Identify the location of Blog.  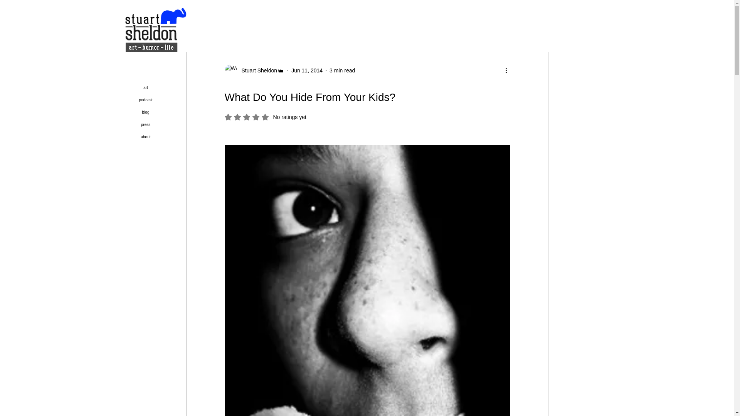
(307, 70).